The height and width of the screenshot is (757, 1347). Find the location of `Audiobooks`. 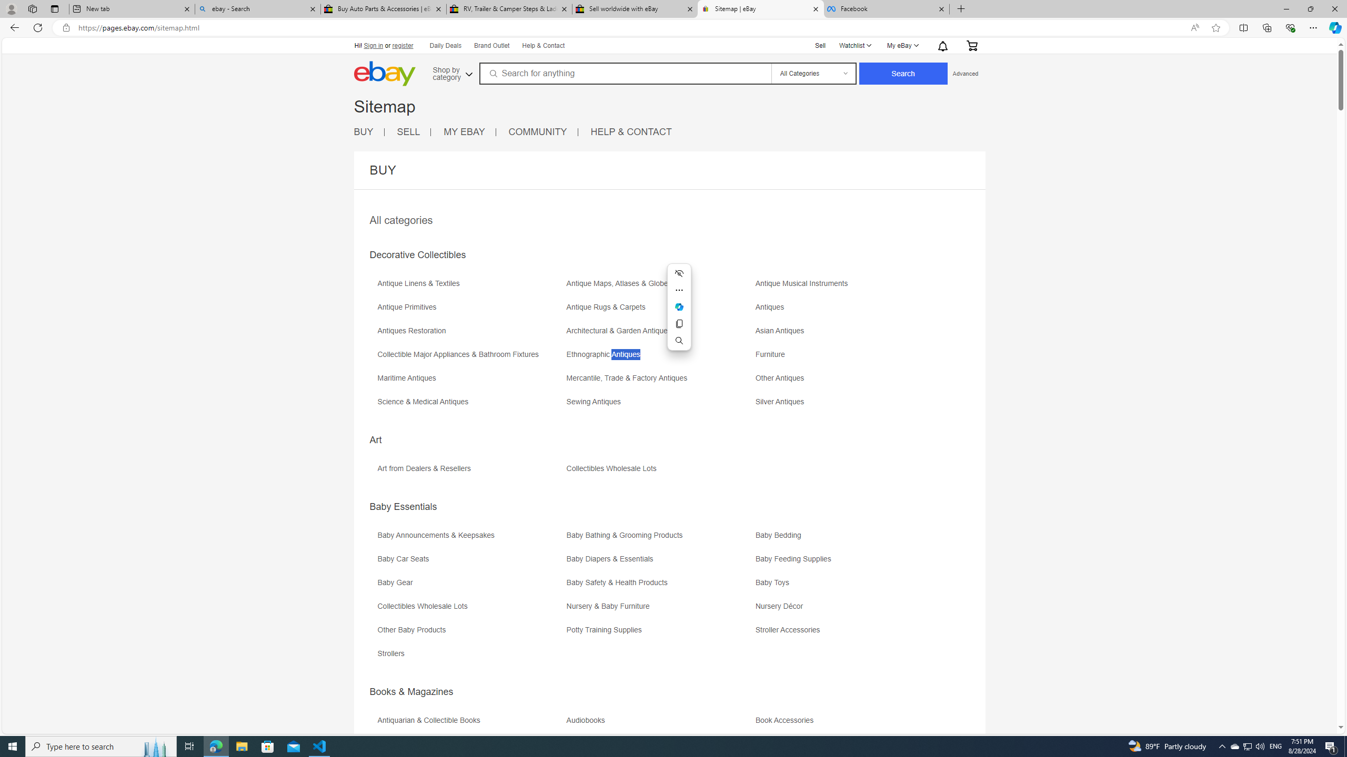

Audiobooks is located at coordinates (588, 720).